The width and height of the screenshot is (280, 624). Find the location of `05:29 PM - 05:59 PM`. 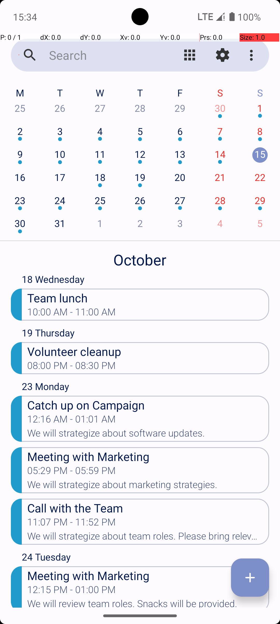

05:29 PM - 05:59 PM is located at coordinates (72, 472).